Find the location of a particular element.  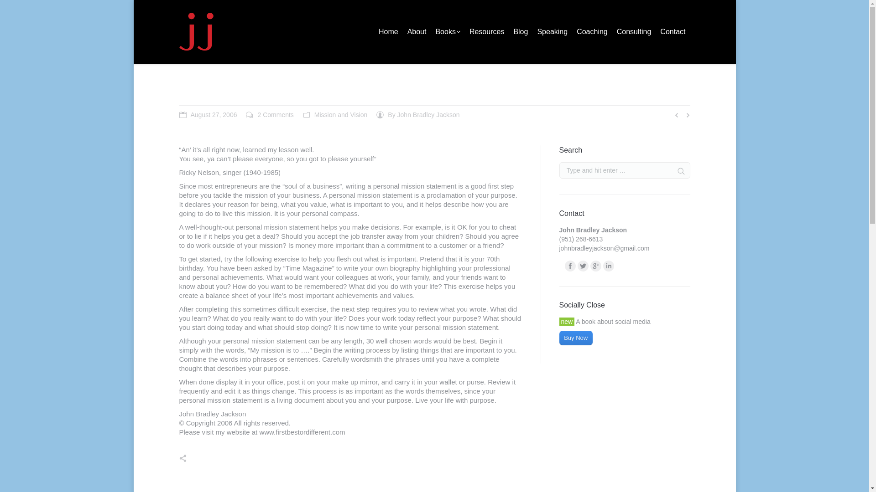

Consulting is located at coordinates (634, 32).